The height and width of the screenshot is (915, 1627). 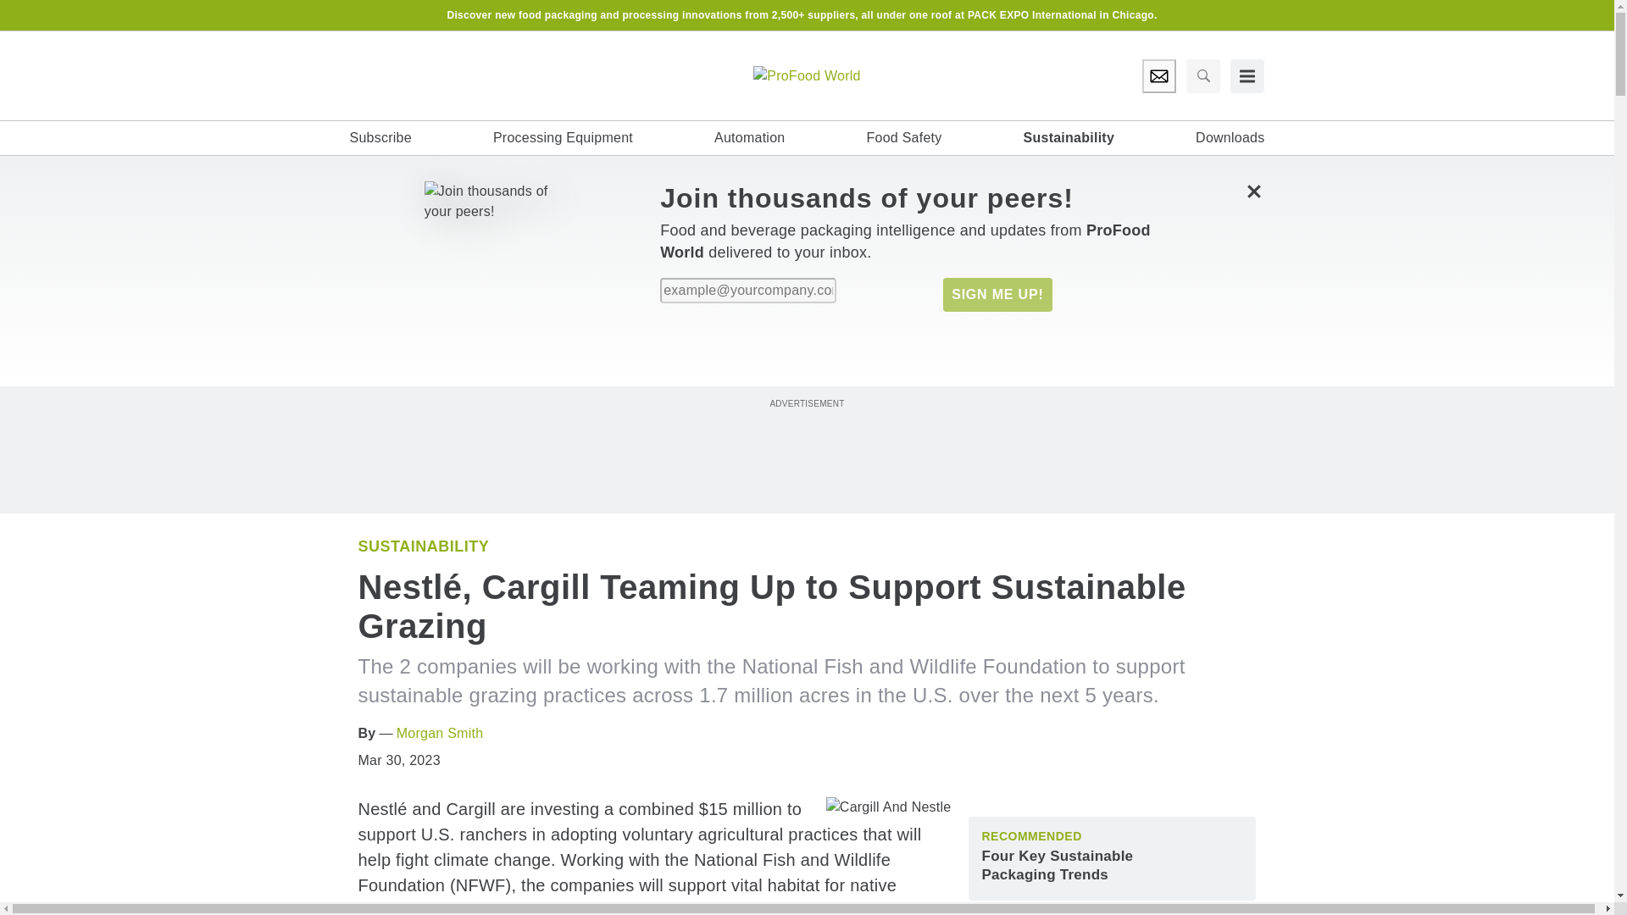 I want to click on Sustainability, so click(x=424, y=546).